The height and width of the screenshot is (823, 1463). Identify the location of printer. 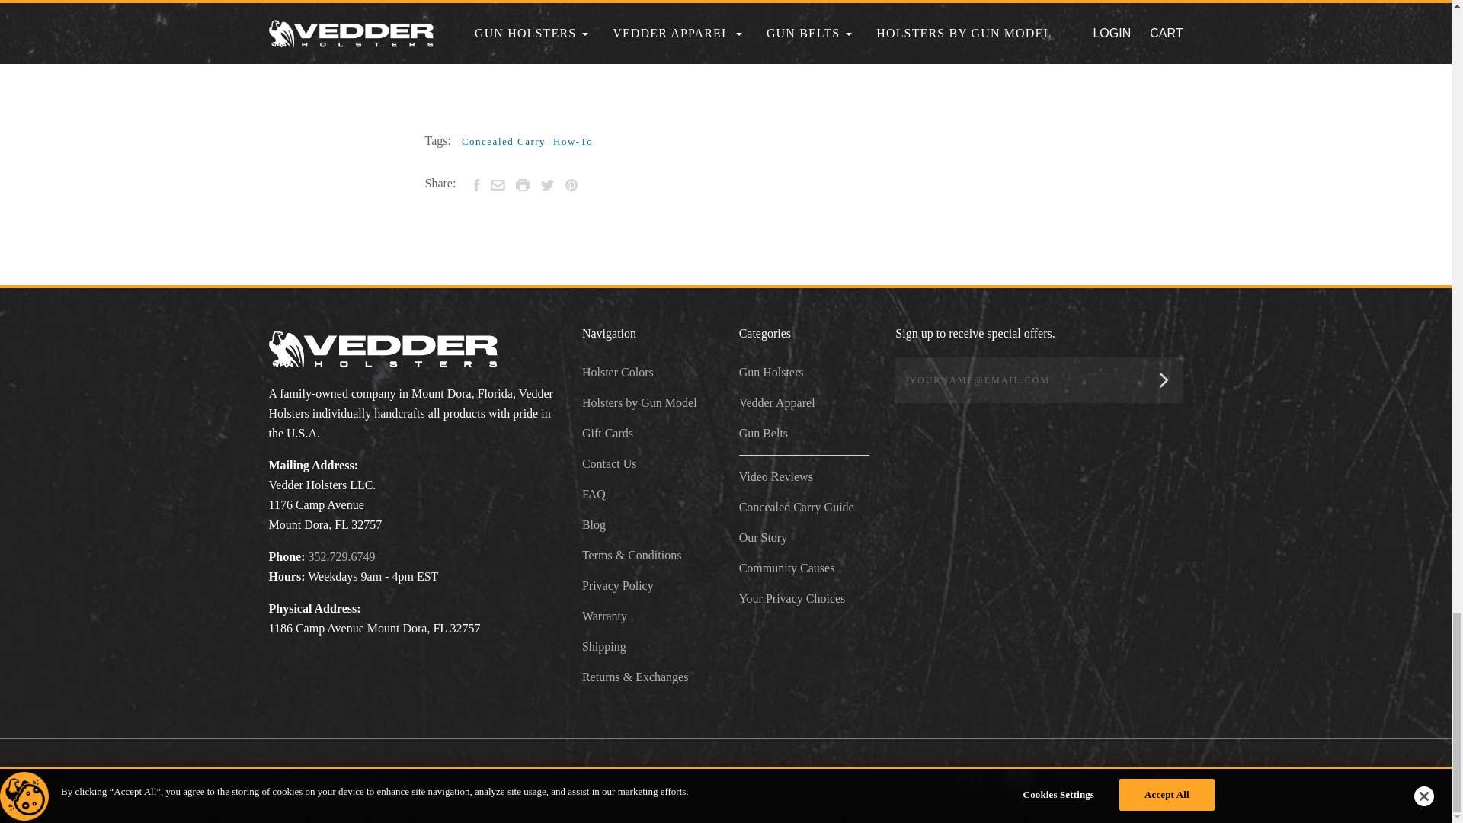
(523, 184).